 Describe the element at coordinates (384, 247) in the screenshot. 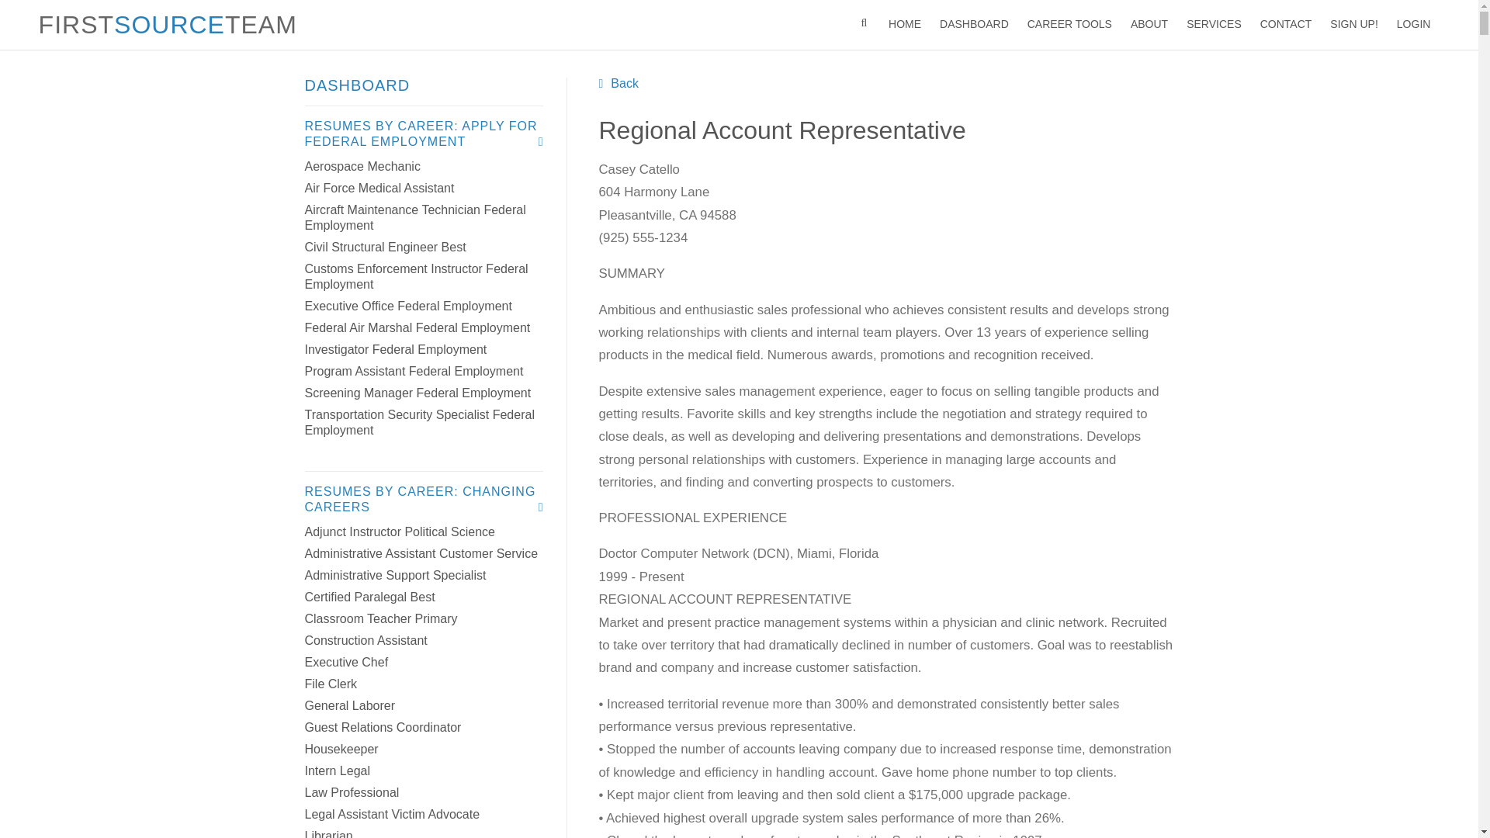

I see `Civil Structural Engineer Best` at that location.